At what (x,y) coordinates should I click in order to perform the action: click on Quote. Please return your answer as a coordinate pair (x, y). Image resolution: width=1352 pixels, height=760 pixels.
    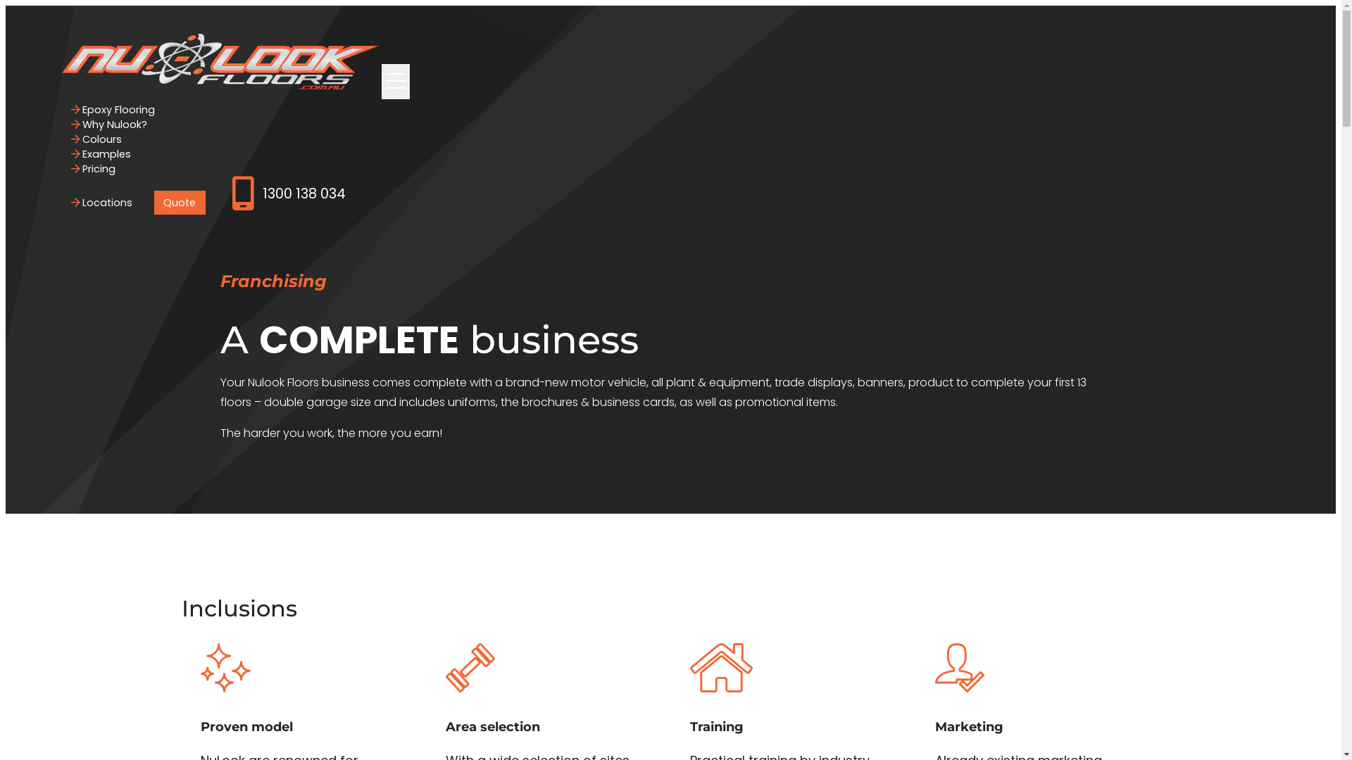
    Looking at the image, I should click on (180, 203).